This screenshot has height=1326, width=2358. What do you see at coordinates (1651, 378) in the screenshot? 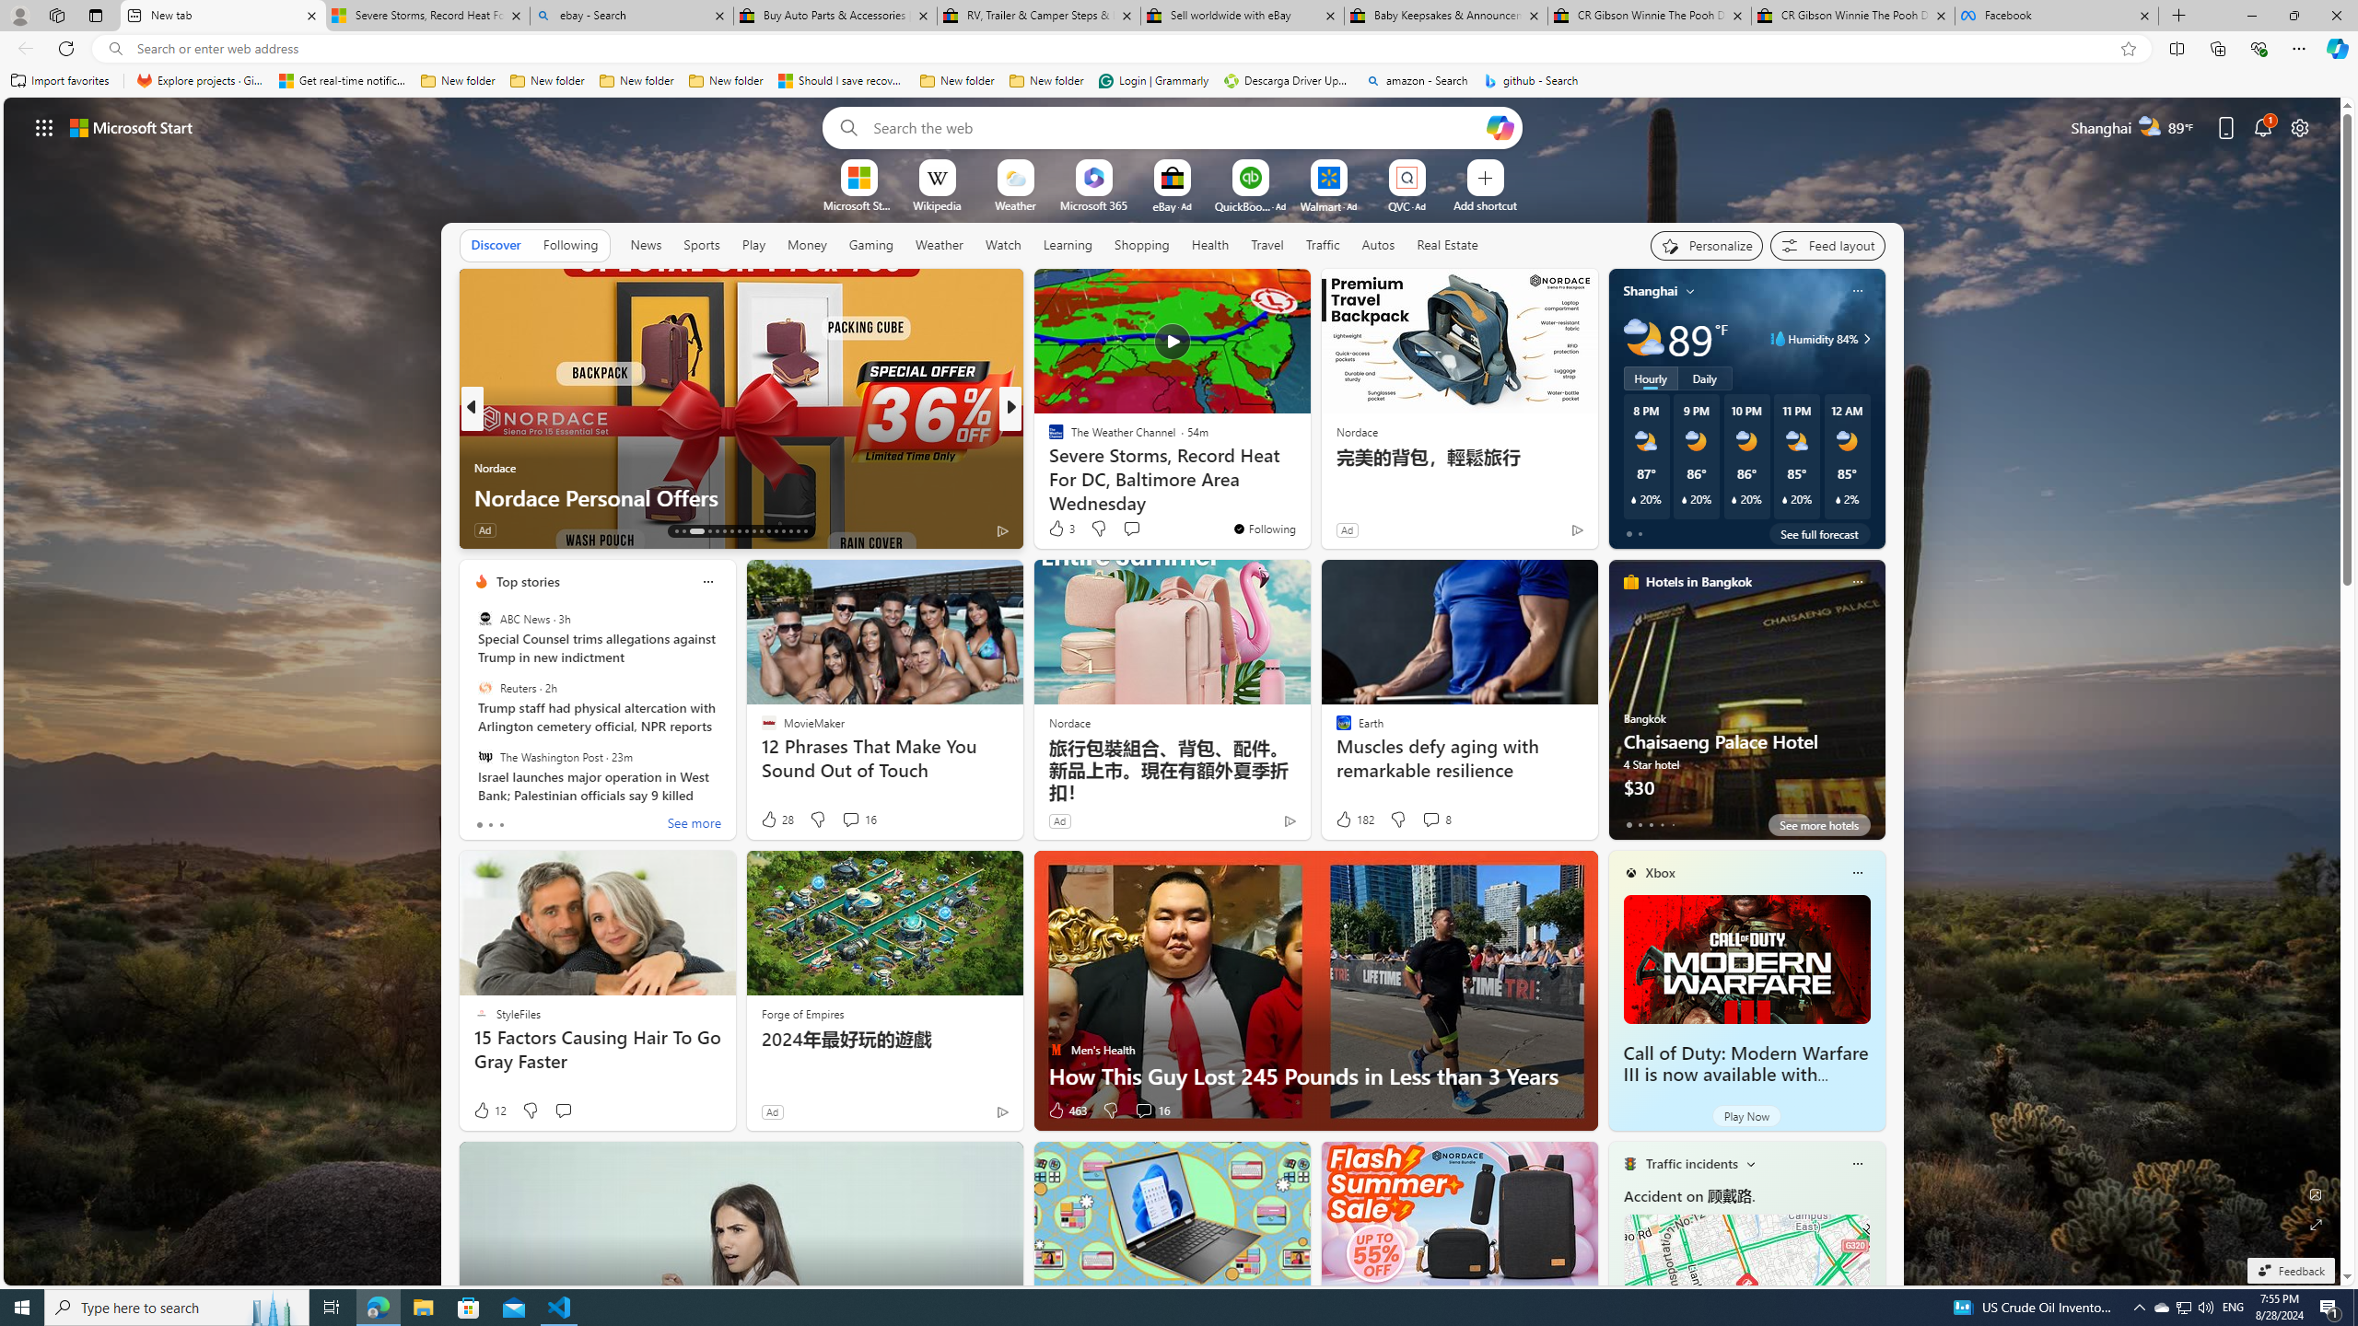
I see `Hourly` at bounding box center [1651, 378].